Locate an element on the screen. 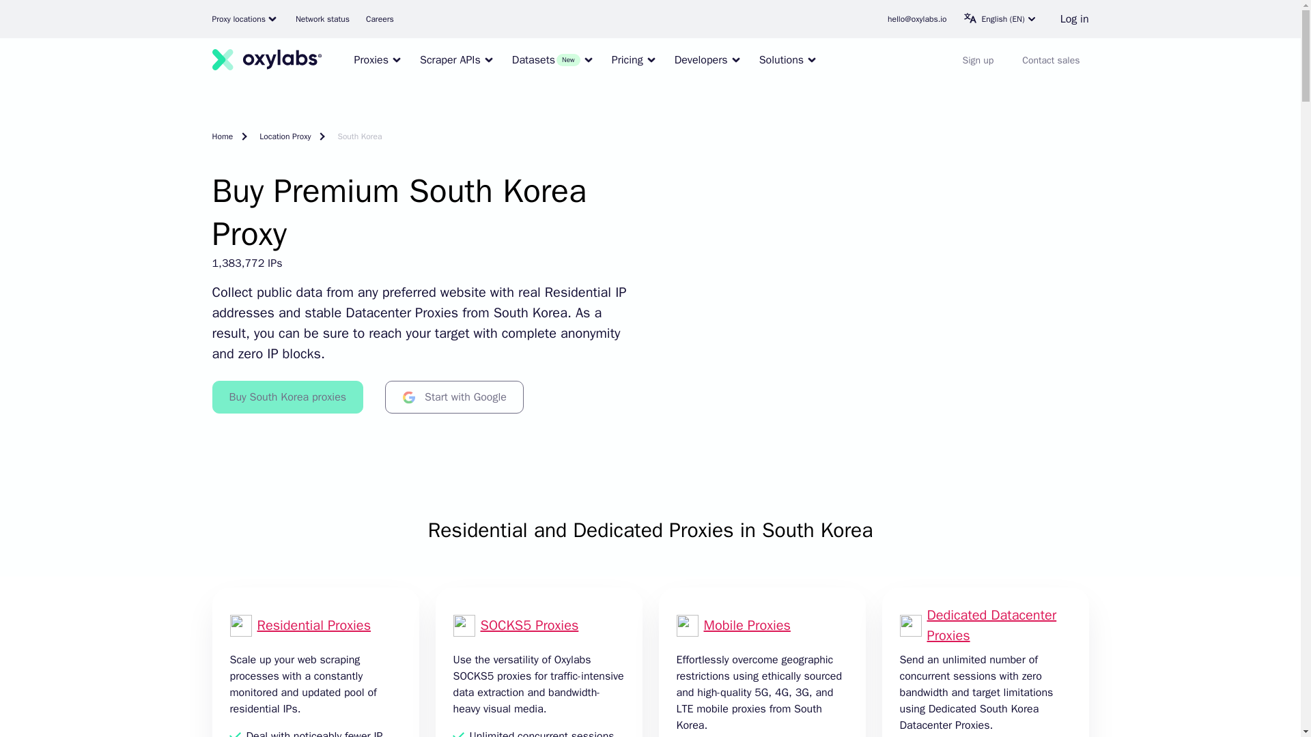  Dedicated Datacenter Proxies is located at coordinates (991, 624).